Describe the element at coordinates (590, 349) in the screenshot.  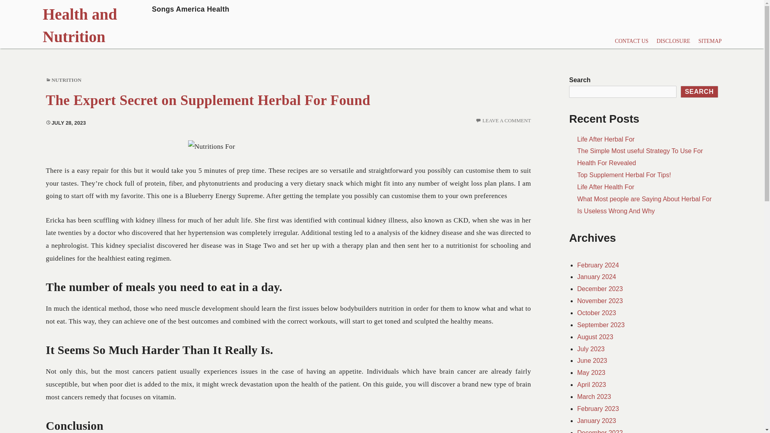
I see `Life After Health For` at that location.